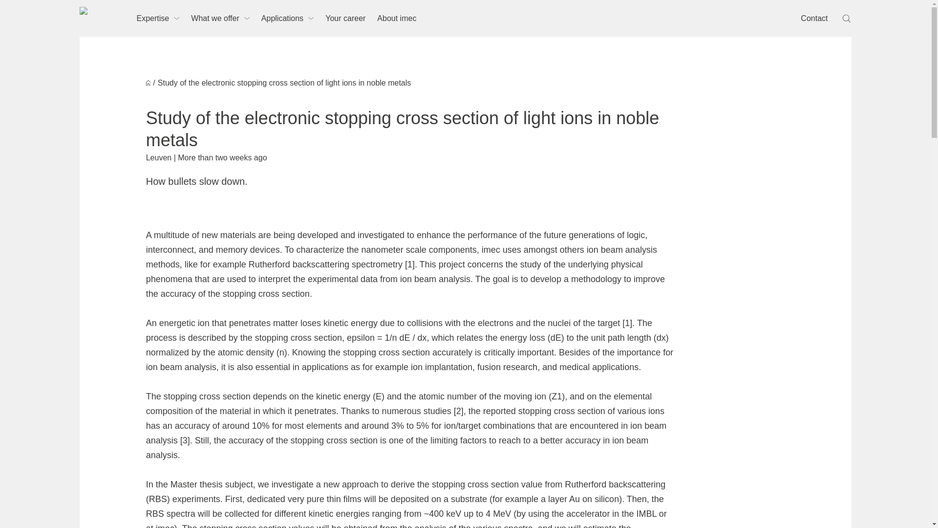 This screenshot has height=528, width=938. What do you see at coordinates (814, 18) in the screenshot?
I see `Contact` at bounding box center [814, 18].